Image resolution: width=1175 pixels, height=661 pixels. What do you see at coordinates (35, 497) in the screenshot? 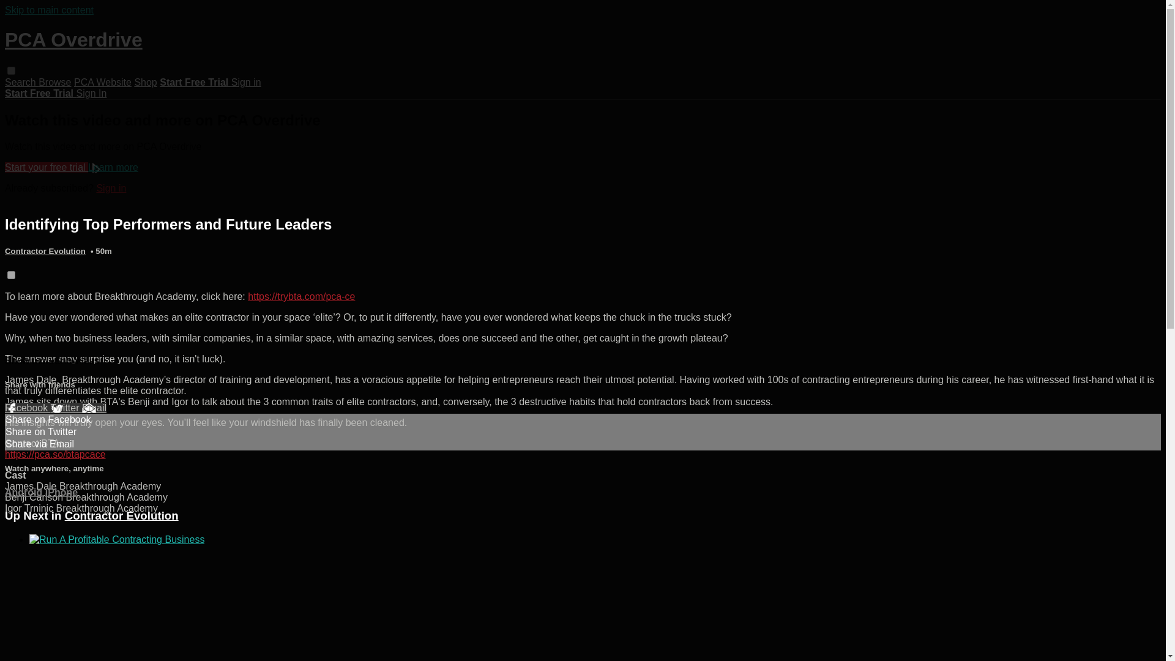
I see `Benji Carlson` at bounding box center [35, 497].